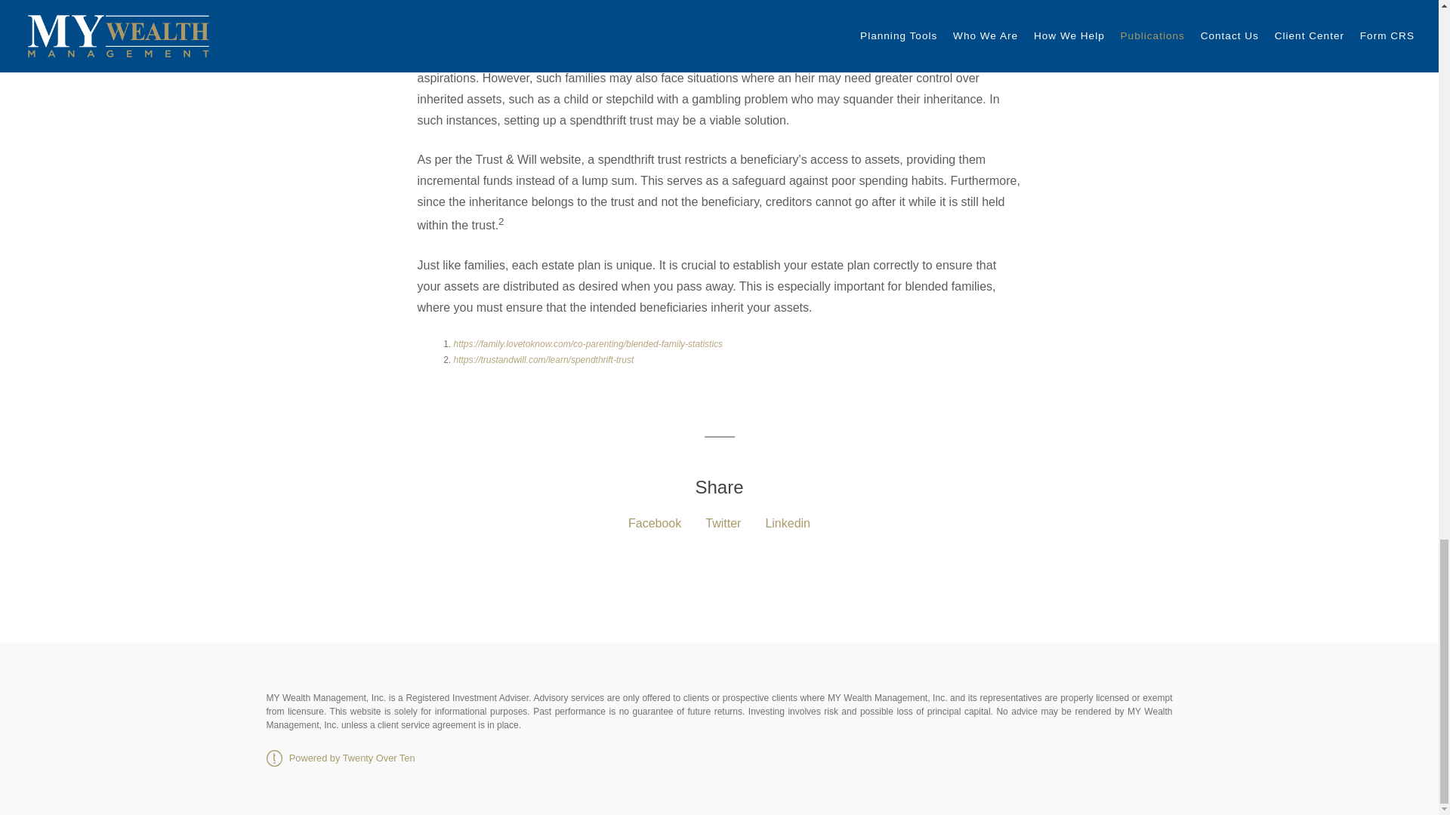 The image size is (1450, 815). What do you see at coordinates (654, 523) in the screenshot?
I see `Facebook` at bounding box center [654, 523].